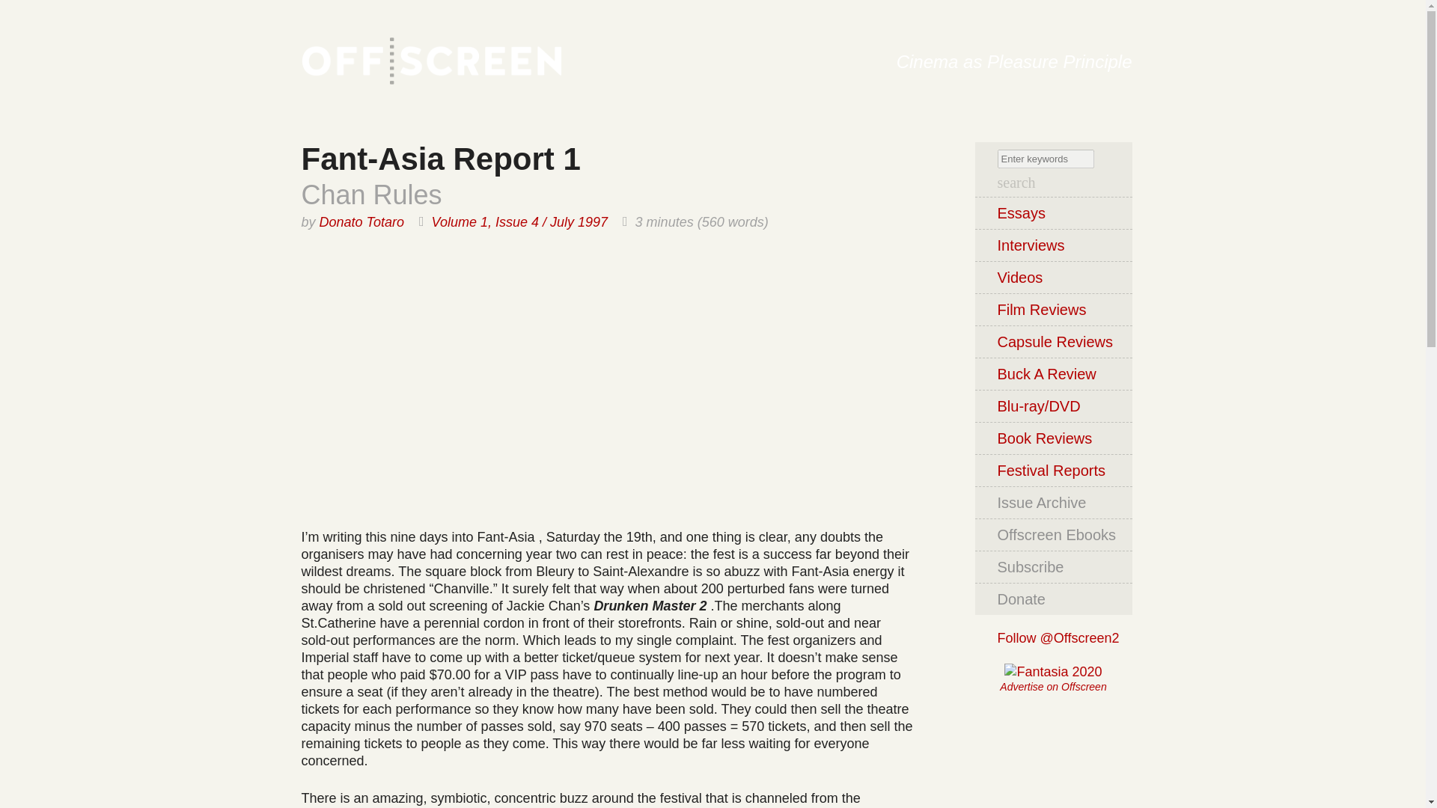 Image resolution: width=1437 pixels, height=808 pixels. I want to click on Essays, so click(1052, 212).